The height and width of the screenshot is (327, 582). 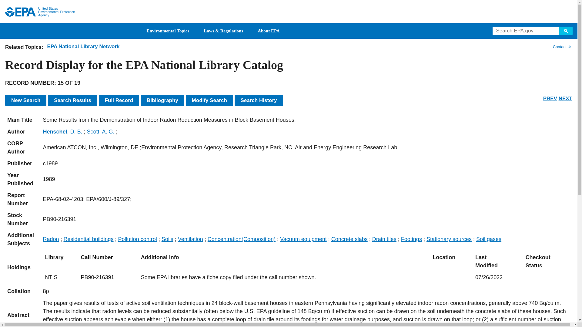 What do you see at coordinates (566, 31) in the screenshot?
I see `Search` at bounding box center [566, 31].